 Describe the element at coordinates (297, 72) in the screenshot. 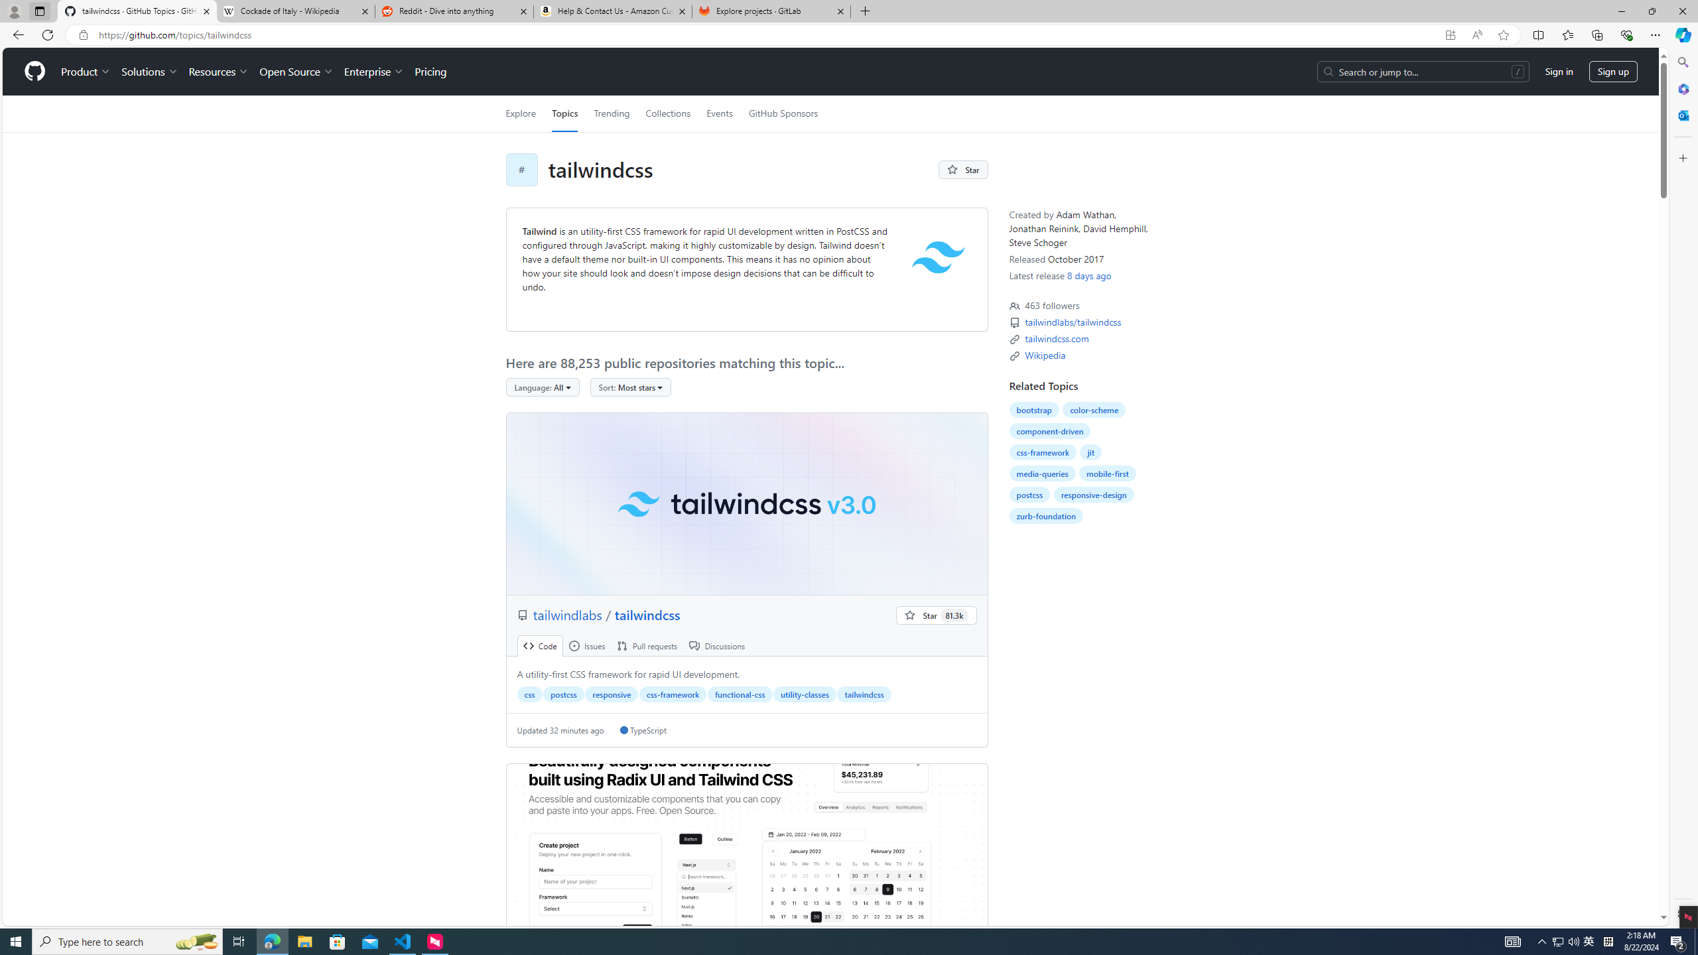

I see `Open Source` at that location.